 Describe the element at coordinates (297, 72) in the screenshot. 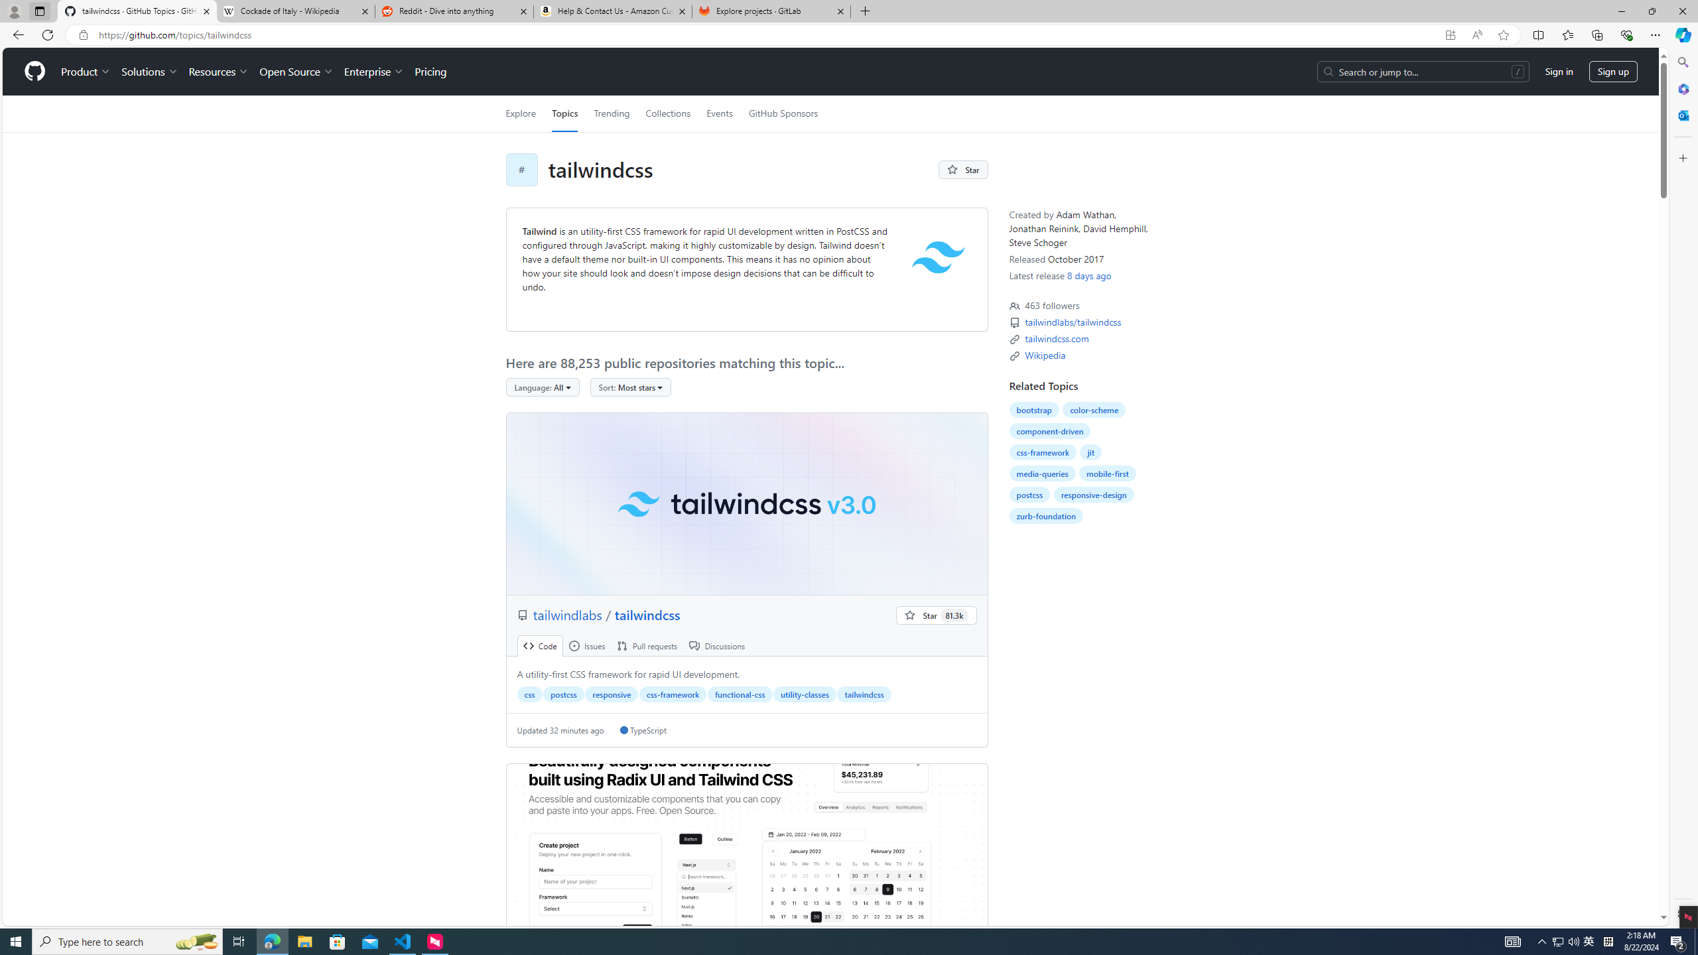

I see `Open Source` at that location.